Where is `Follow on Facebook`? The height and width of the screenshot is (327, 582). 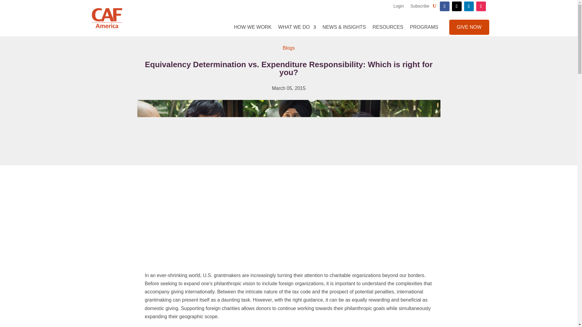 Follow on Facebook is located at coordinates (444, 6).